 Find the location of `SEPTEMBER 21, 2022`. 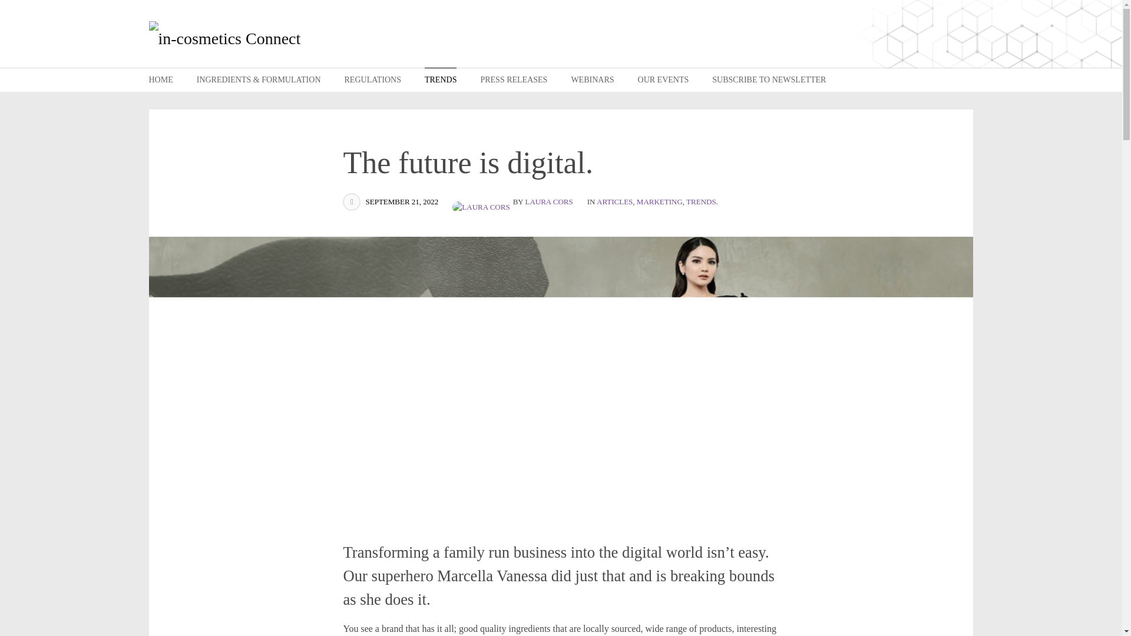

SEPTEMBER 21, 2022 is located at coordinates (402, 201).